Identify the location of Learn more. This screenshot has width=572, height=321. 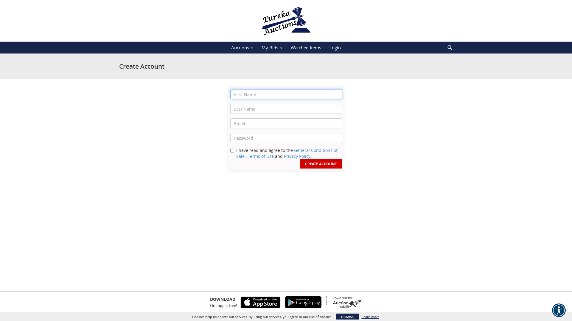
(371, 317).